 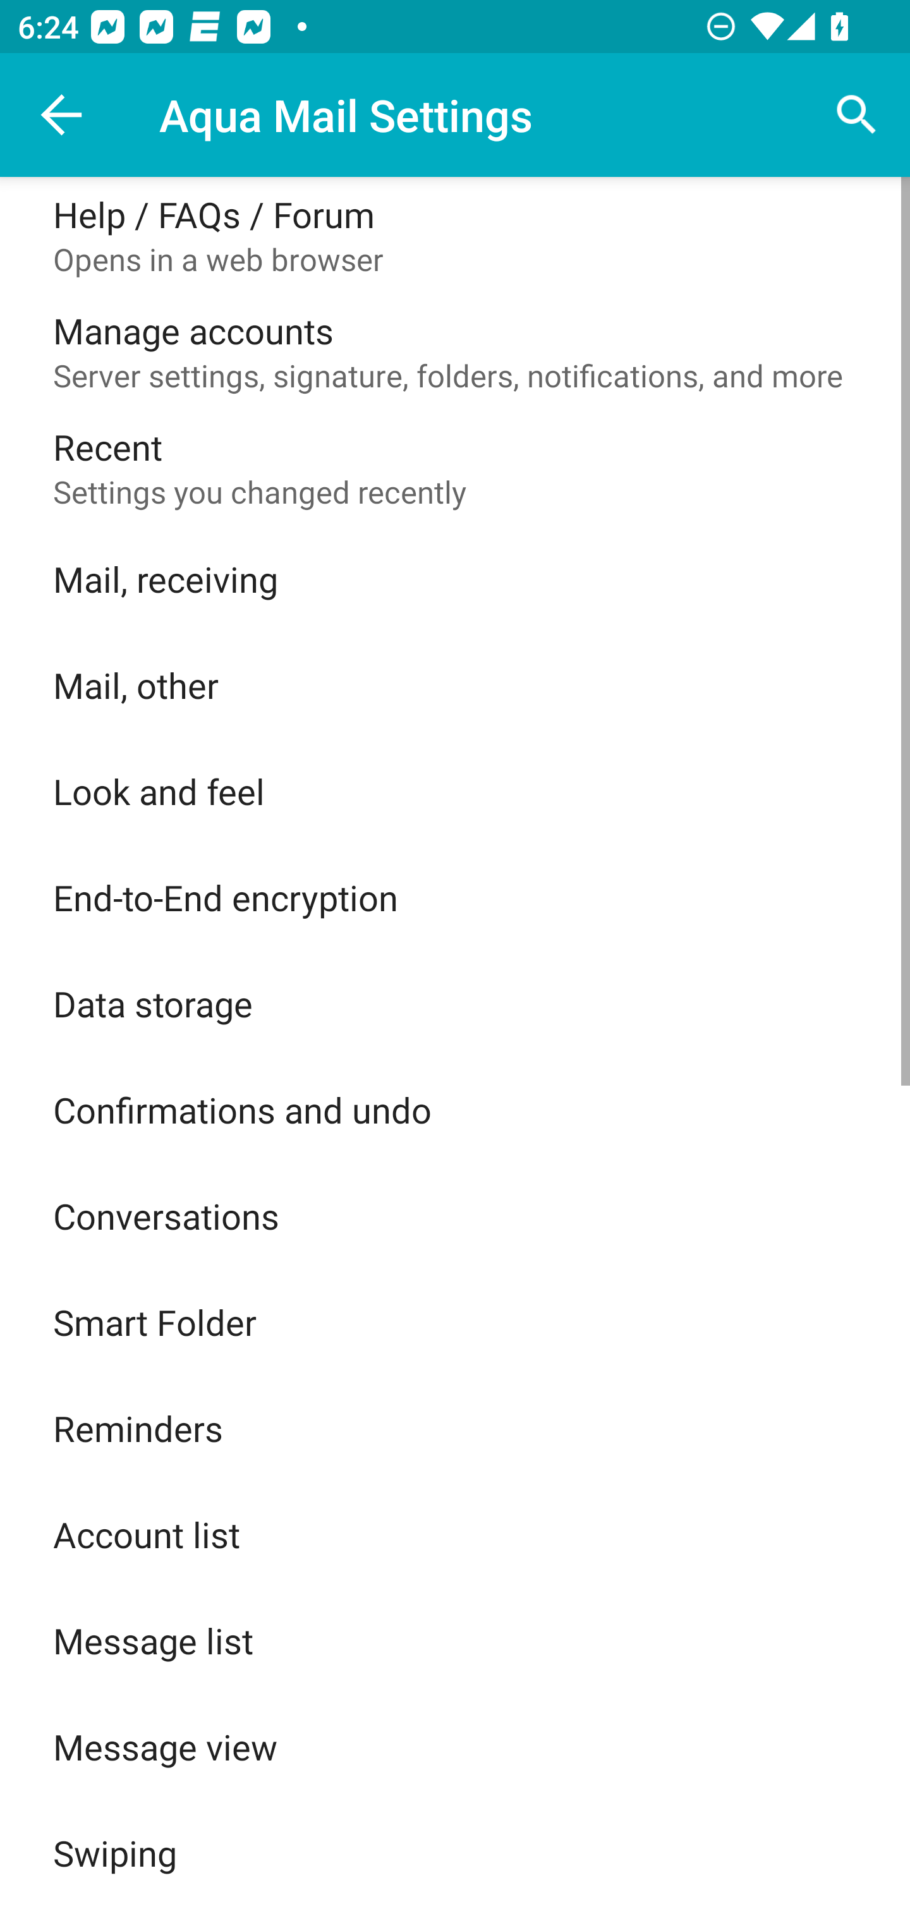 I want to click on Recent Settings you changed recently, so click(x=455, y=468).